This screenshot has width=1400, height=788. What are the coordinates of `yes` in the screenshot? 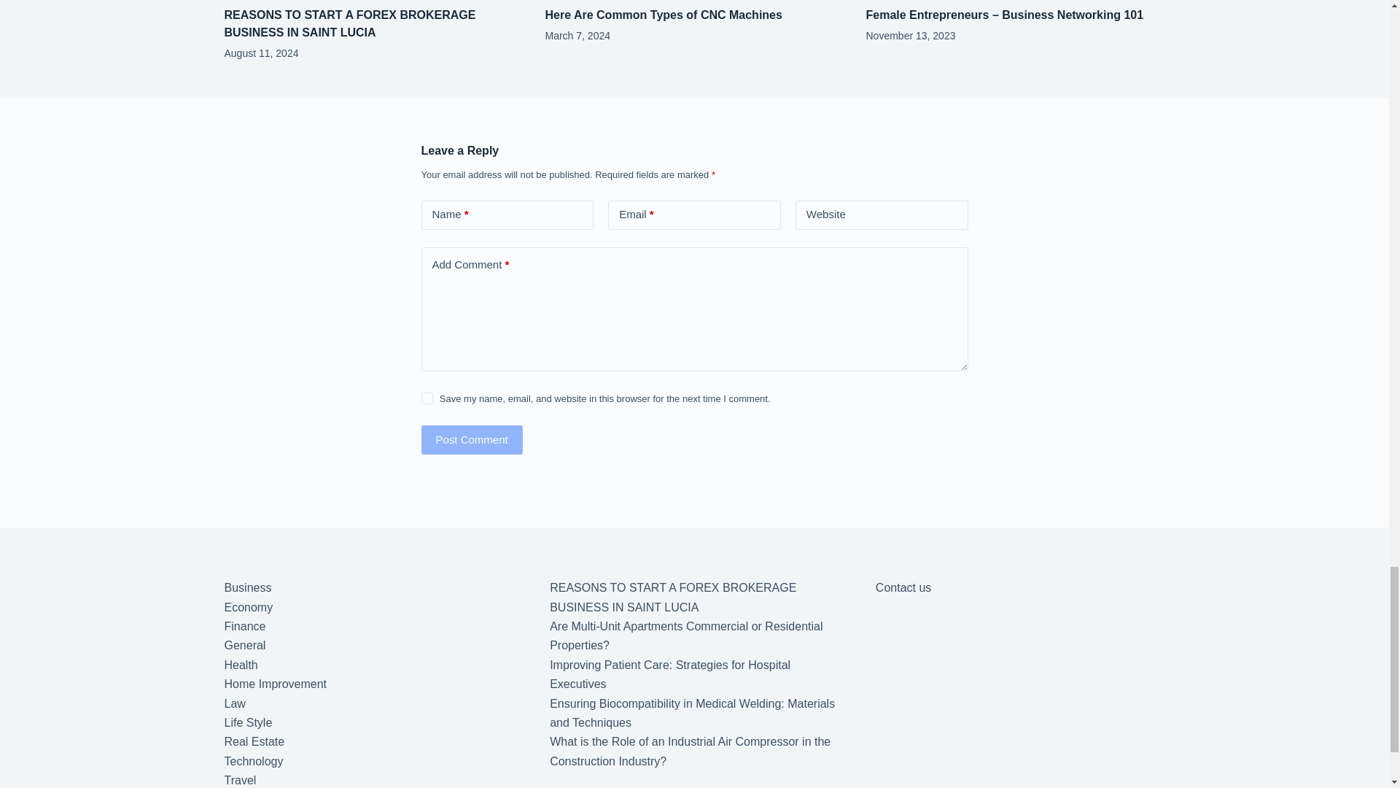 It's located at (427, 398).